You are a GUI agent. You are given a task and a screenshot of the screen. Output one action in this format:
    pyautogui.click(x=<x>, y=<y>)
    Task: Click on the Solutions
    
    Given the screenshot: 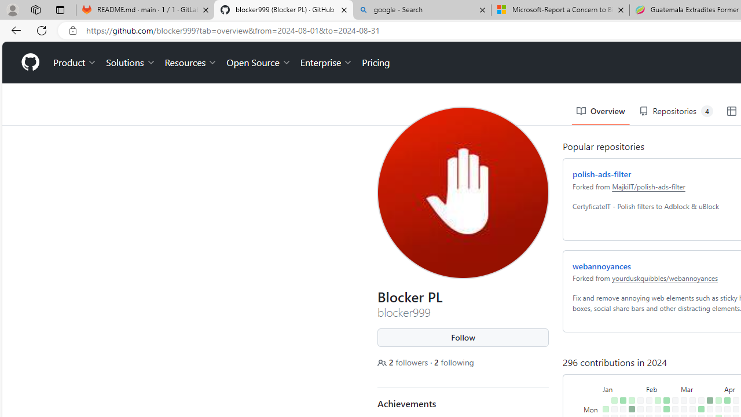 What is the action you would take?
    pyautogui.click(x=129, y=21)
    